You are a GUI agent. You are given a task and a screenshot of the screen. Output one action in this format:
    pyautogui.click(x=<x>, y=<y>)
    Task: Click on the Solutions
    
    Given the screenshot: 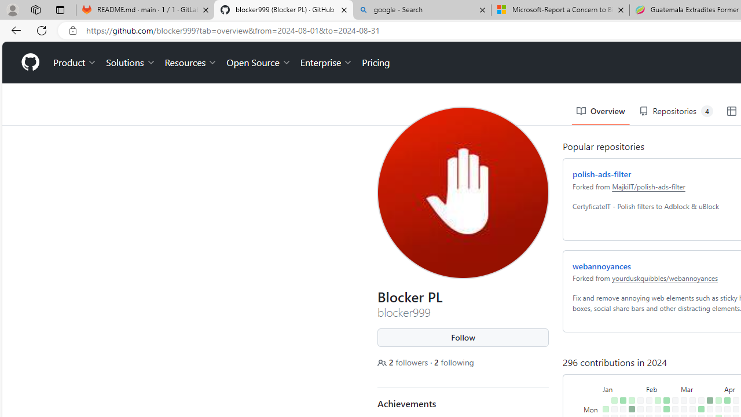 What is the action you would take?
    pyautogui.click(x=129, y=21)
    